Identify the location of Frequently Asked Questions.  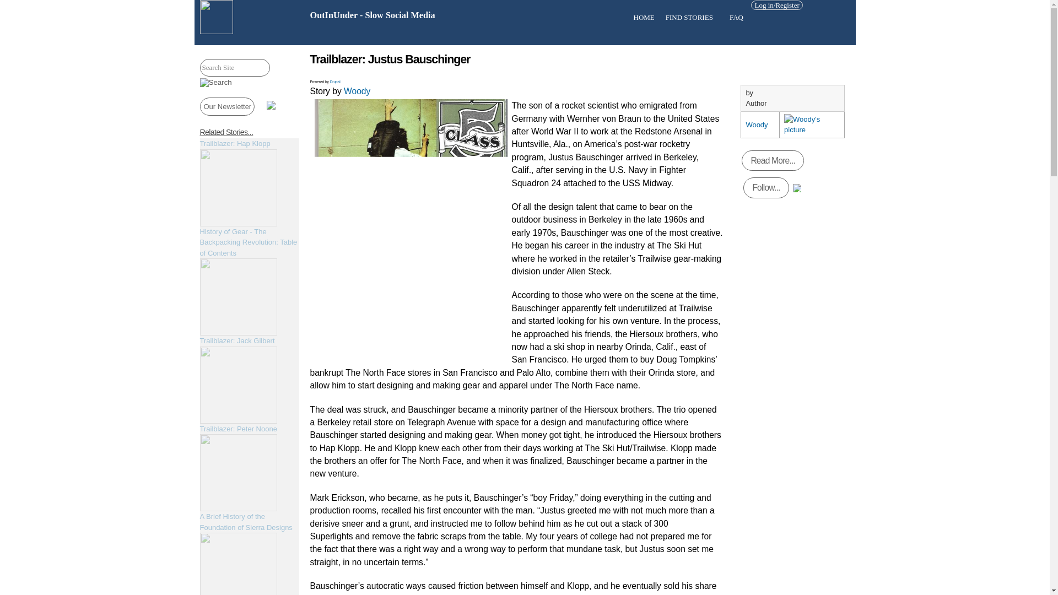
(736, 18).